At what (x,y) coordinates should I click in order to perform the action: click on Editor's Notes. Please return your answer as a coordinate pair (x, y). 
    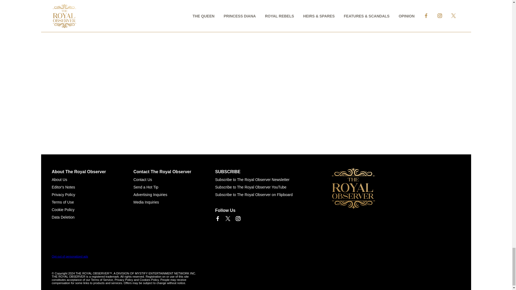
    Looking at the image, I should click on (63, 187).